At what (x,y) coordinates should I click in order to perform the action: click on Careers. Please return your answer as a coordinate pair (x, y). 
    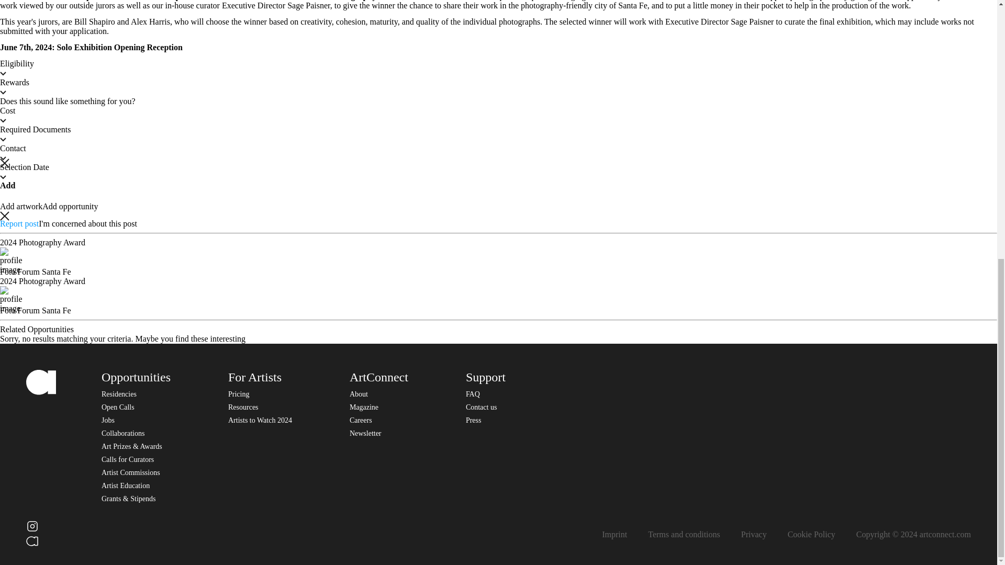
    Looking at the image, I should click on (361, 420).